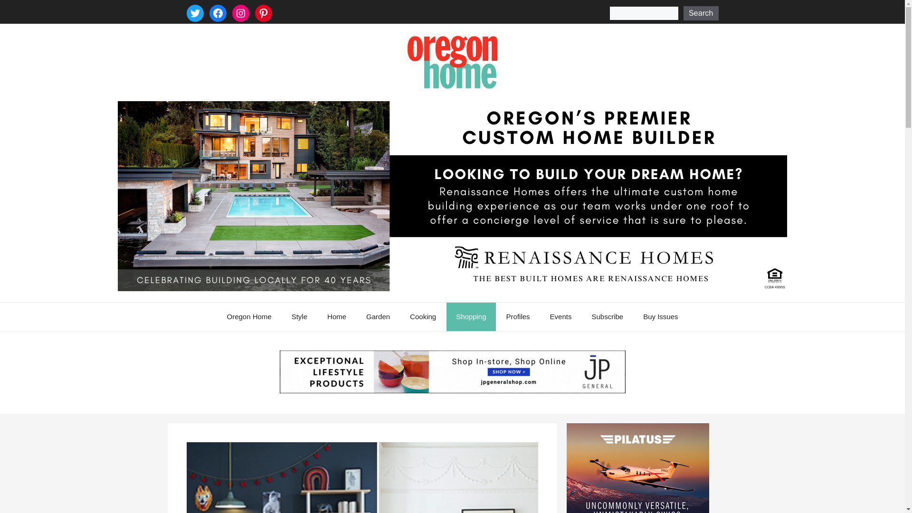 The width and height of the screenshot is (912, 513). Describe the element at coordinates (518, 316) in the screenshot. I see `Profiles` at that location.